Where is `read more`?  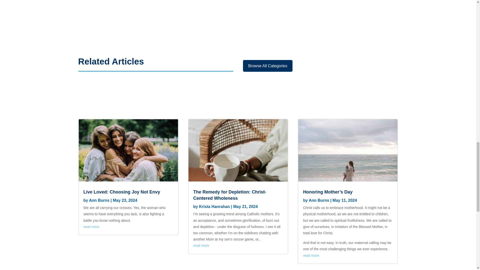 read more is located at coordinates (201, 245).